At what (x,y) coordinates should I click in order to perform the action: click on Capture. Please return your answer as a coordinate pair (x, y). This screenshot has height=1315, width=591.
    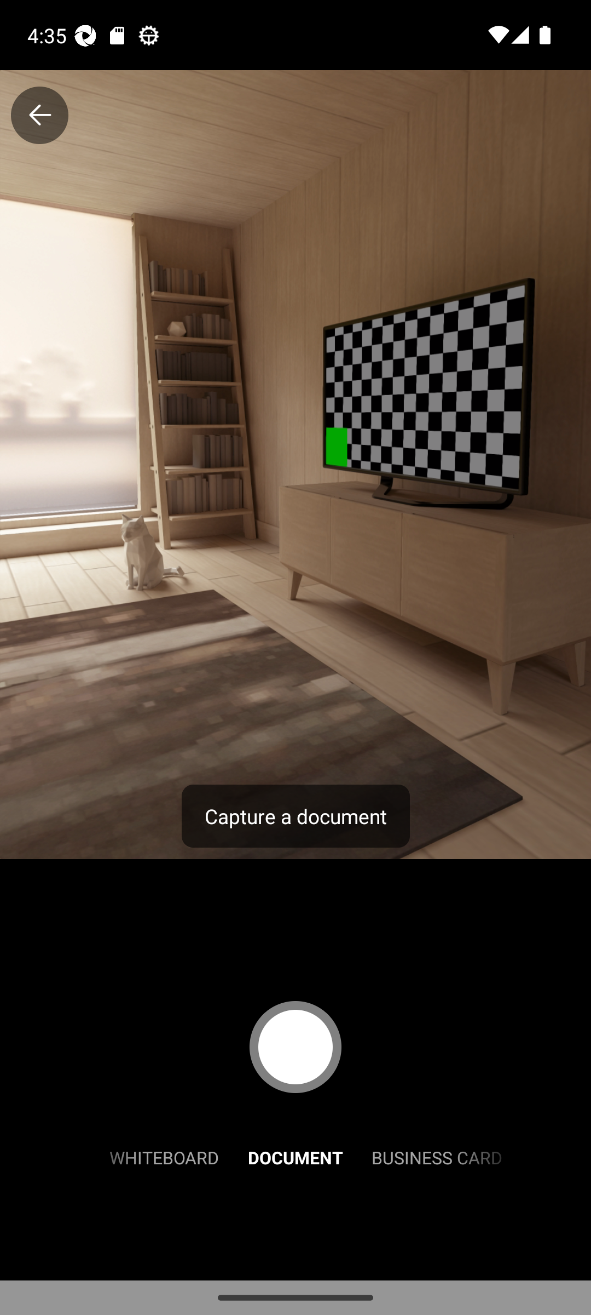
    Looking at the image, I should click on (296, 1047).